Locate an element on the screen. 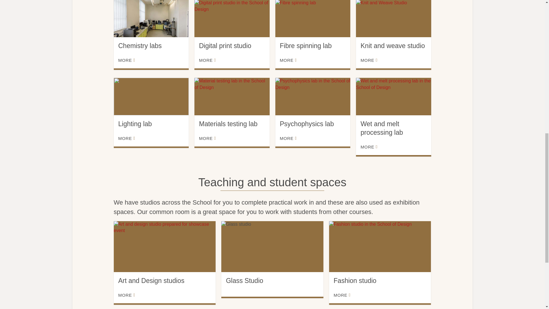 The image size is (549, 309). More on Fibre spinning lab is located at coordinates (288, 60).